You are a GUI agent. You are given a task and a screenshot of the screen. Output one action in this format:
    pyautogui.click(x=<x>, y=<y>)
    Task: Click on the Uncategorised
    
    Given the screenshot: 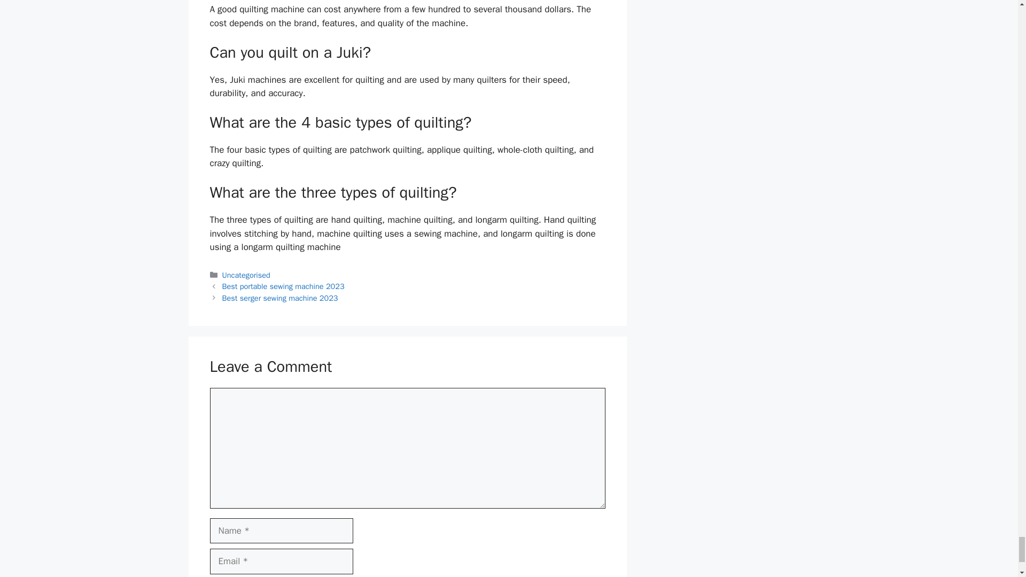 What is the action you would take?
    pyautogui.click(x=246, y=275)
    